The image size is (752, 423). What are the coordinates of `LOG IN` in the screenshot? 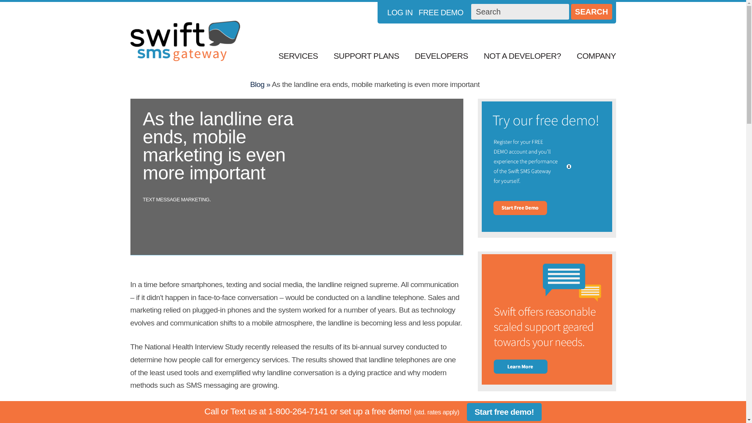 It's located at (400, 13).